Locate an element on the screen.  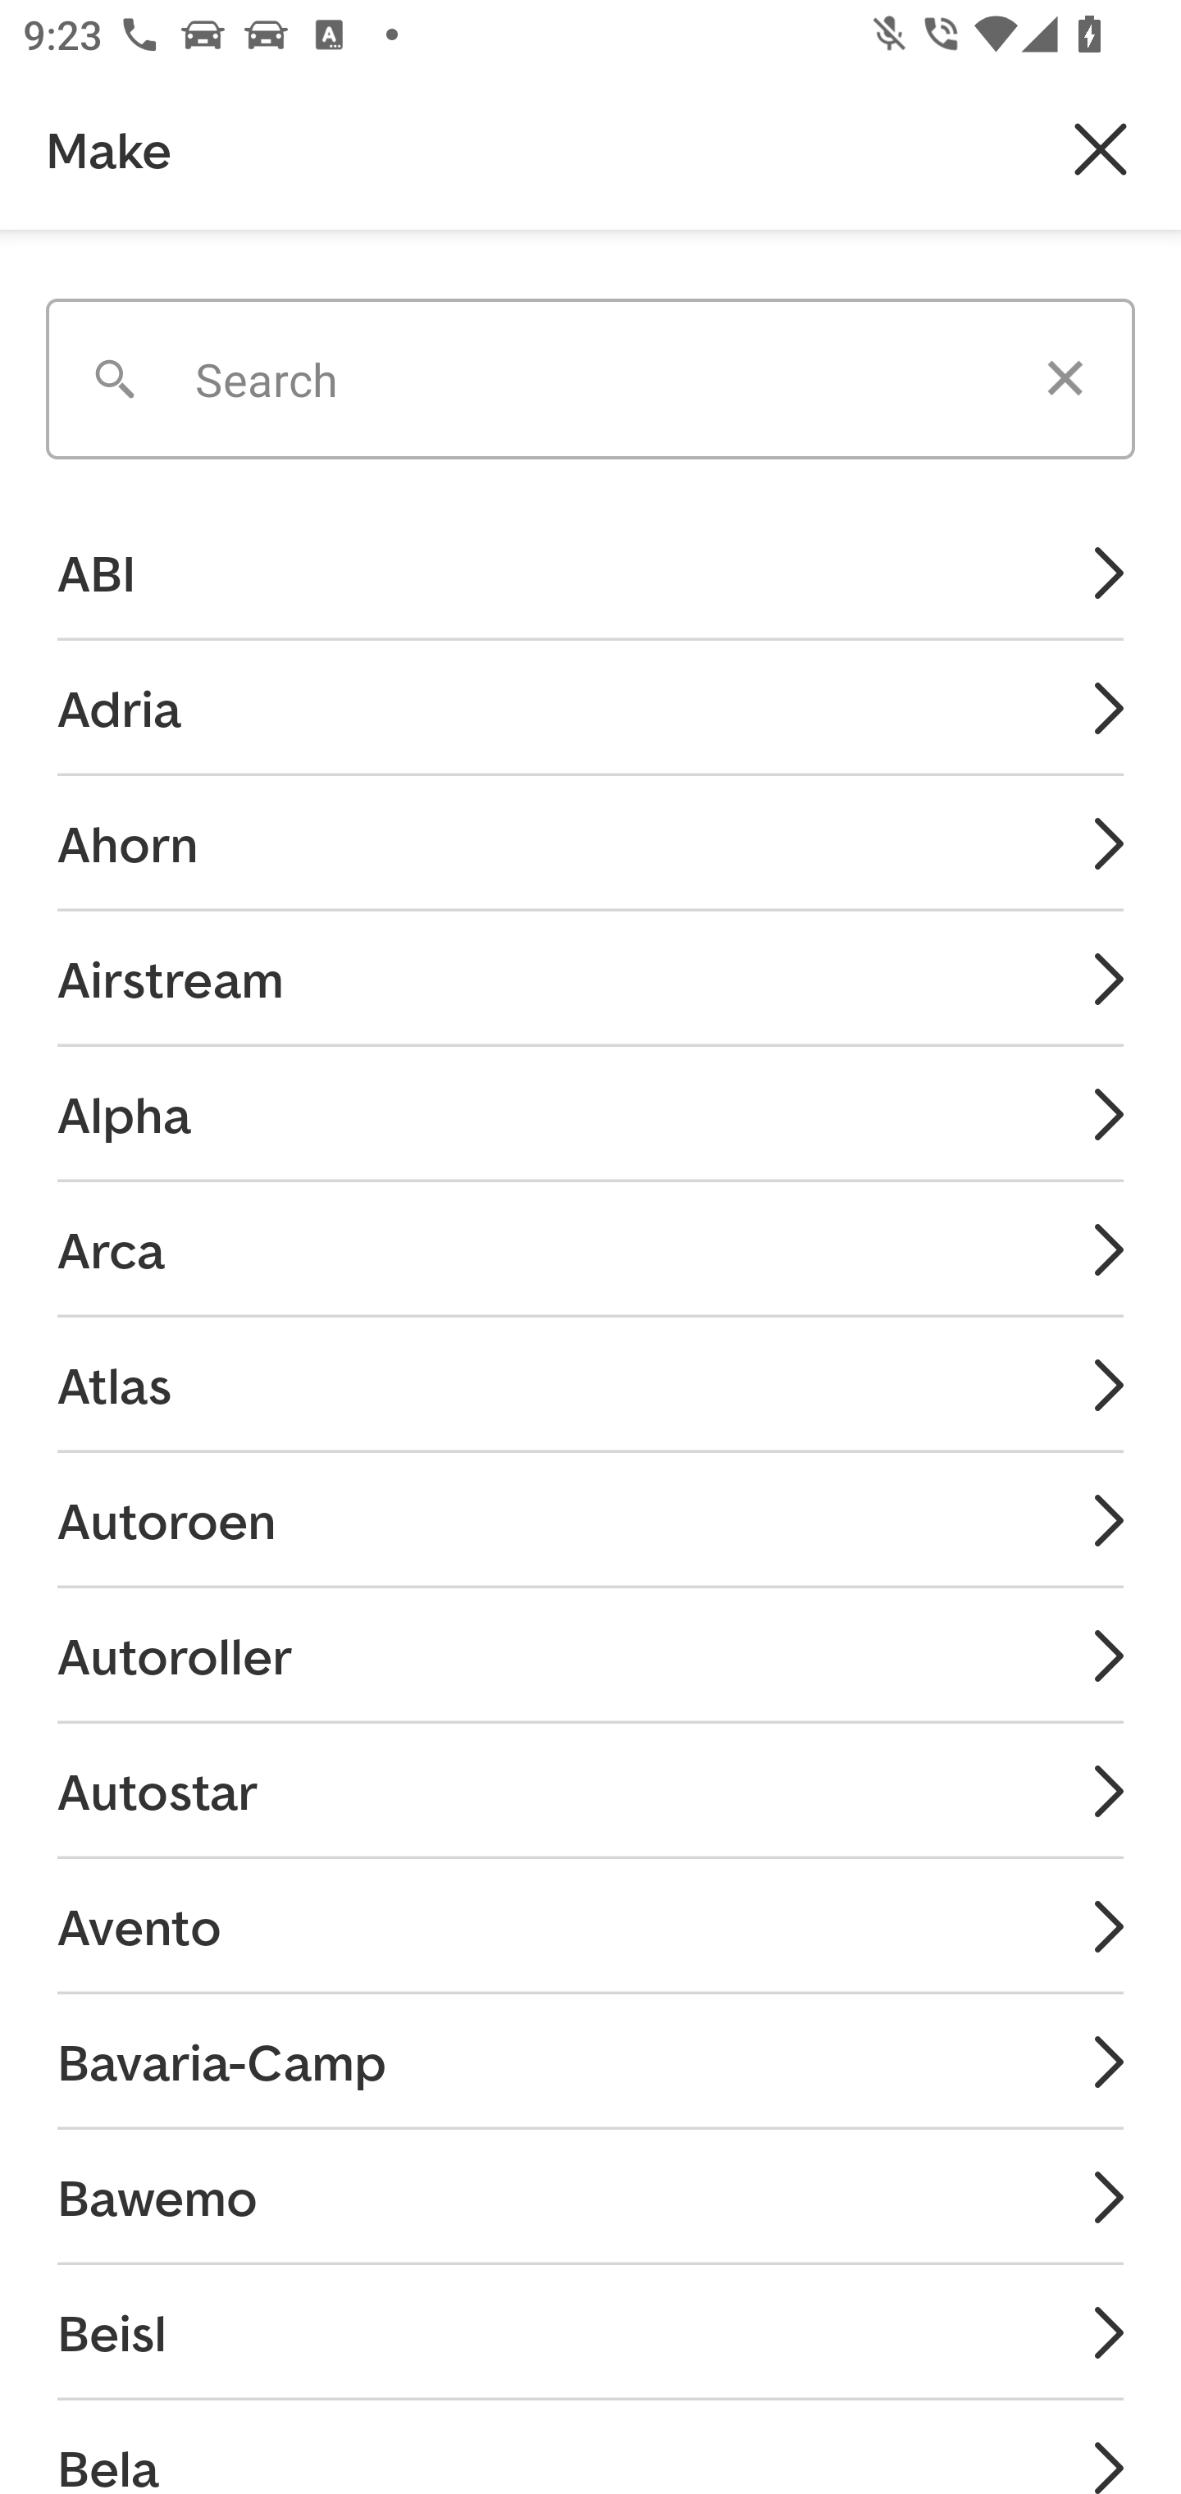
Alpha right arrow is located at coordinates (590, 1112).